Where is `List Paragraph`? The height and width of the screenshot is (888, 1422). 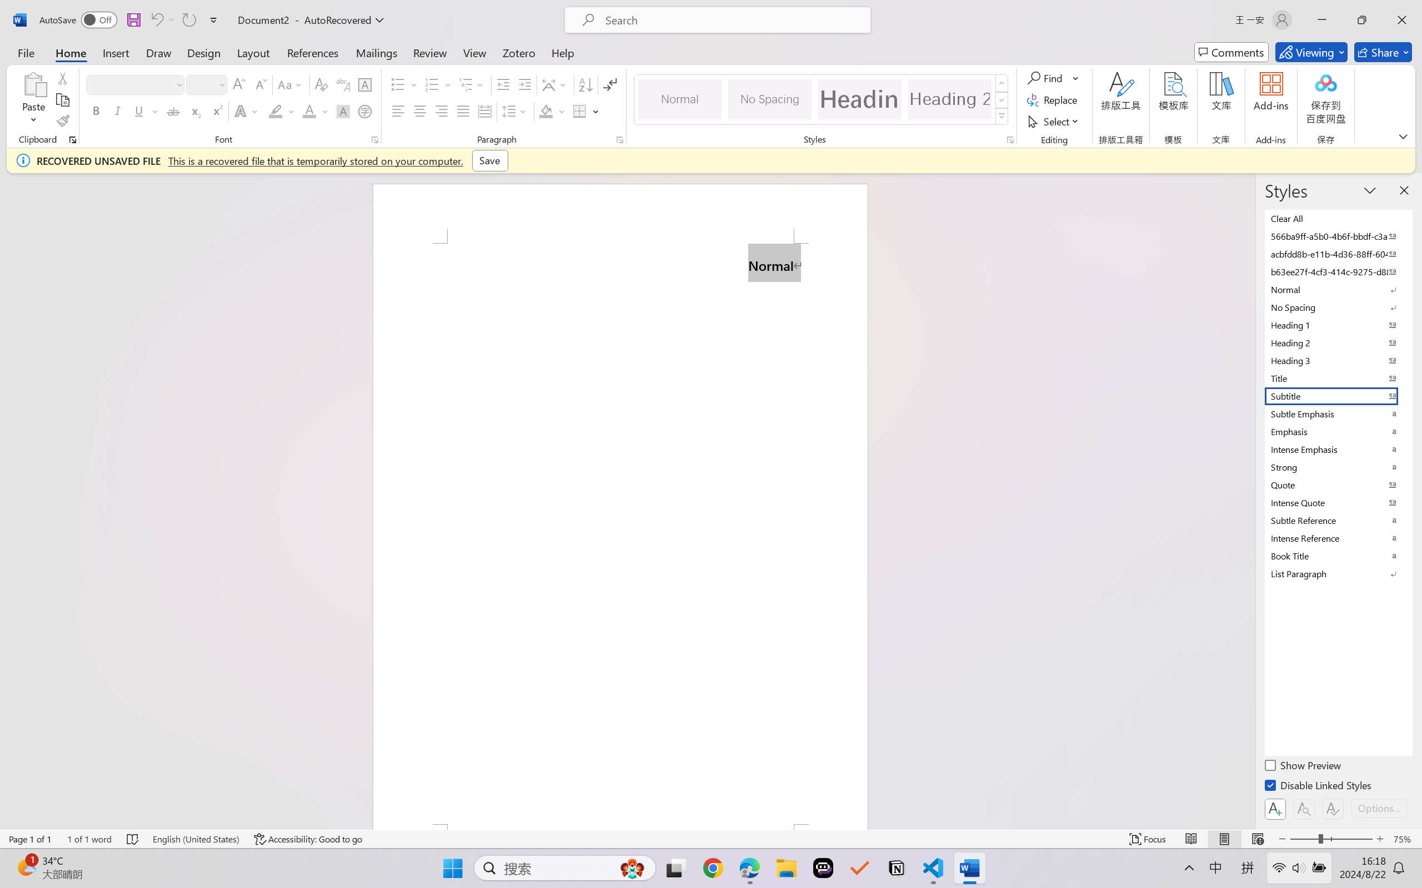
List Paragraph is located at coordinates (1338, 573).